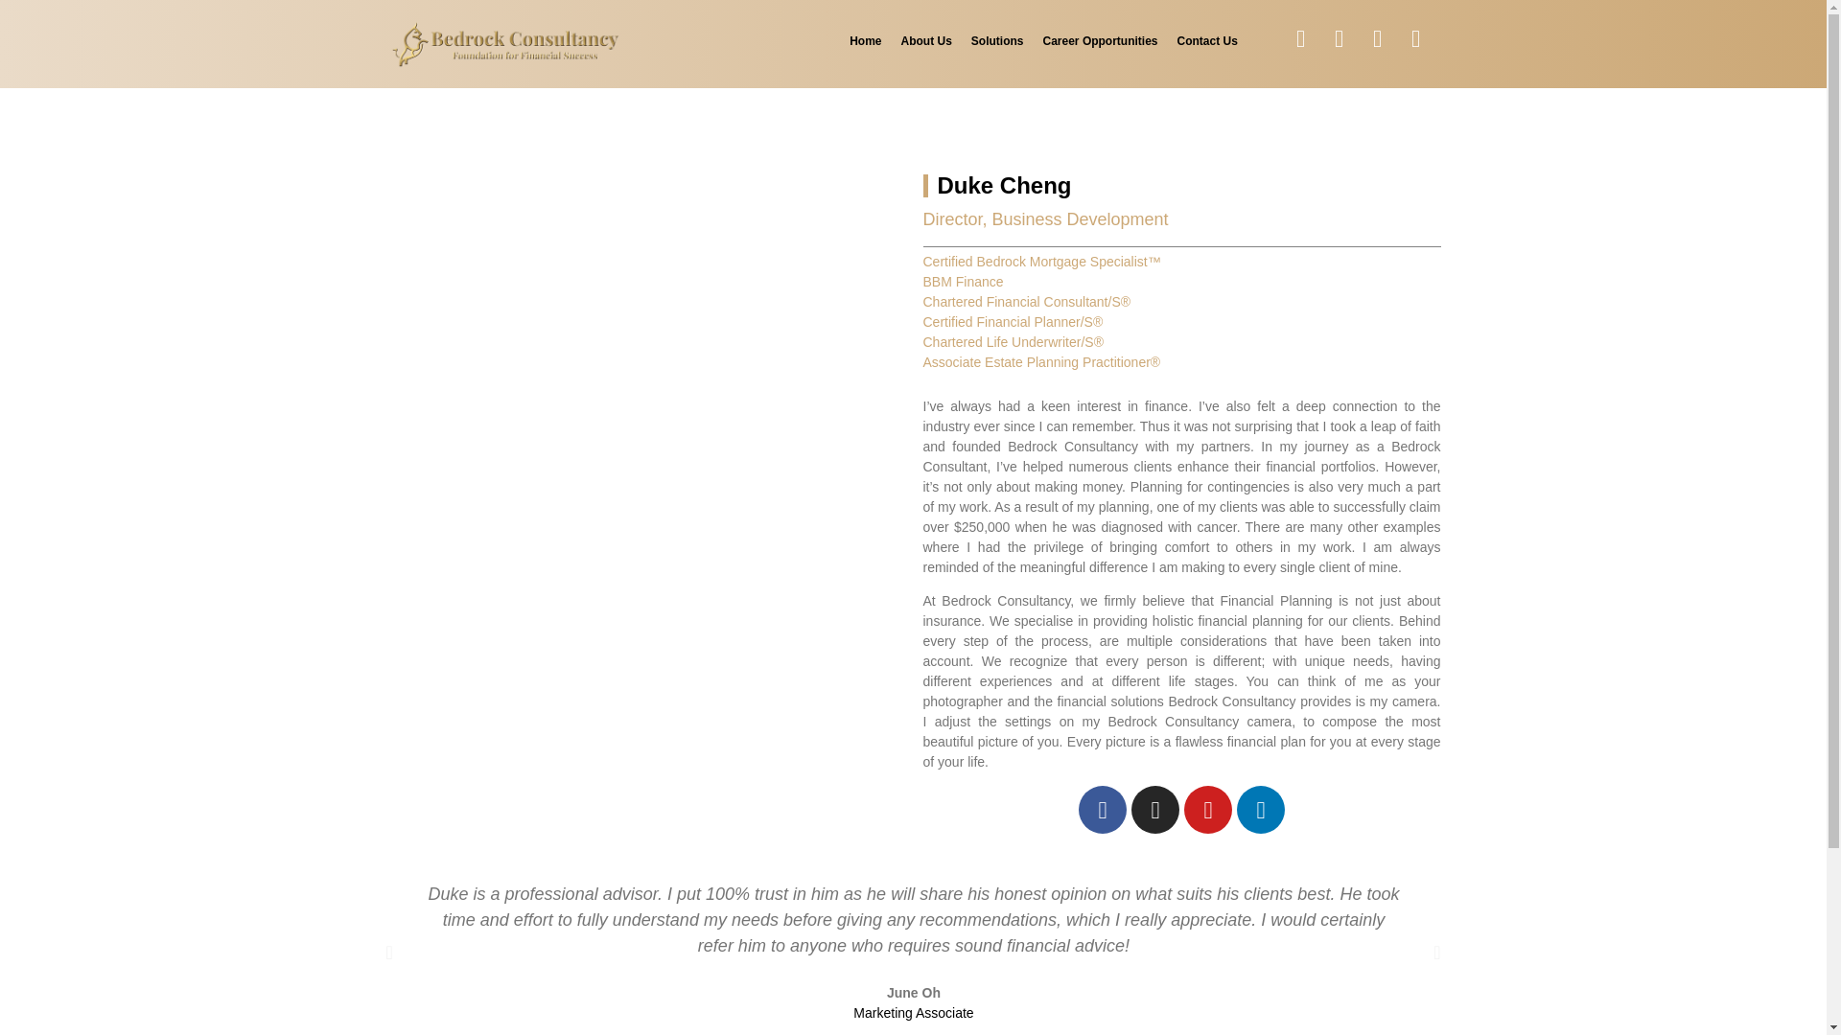 The width and height of the screenshot is (1841, 1035). I want to click on Home, so click(865, 40).